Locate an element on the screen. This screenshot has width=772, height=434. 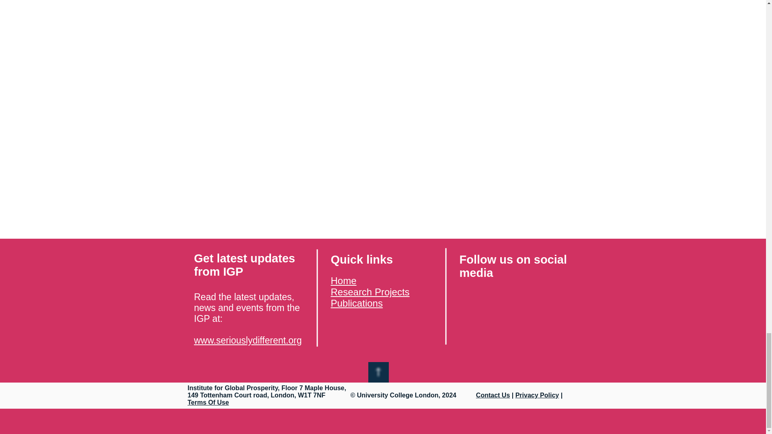
Home is located at coordinates (343, 280).